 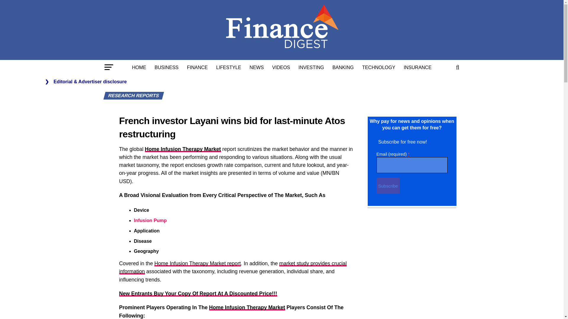 What do you see at coordinates (167, 67) in the screenshot?
I see `BUSINESS` at bounding box center [167, 67].